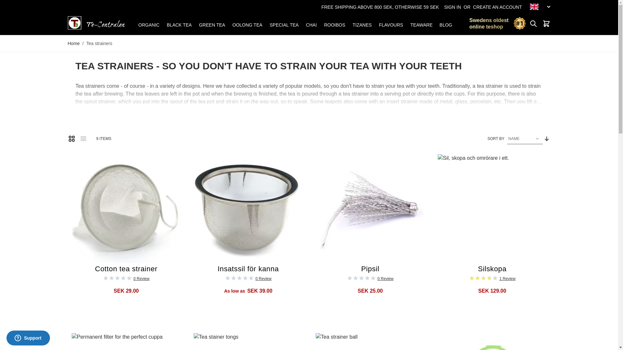 The height and width of the screenshot is (350, 623). I want to click on BLACK TEA, so click(178, 25).